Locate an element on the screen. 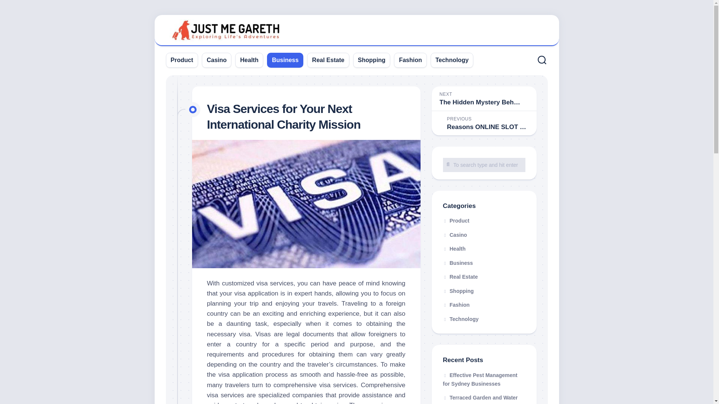 This screenshot has width=719, height=404. Business is located at coordinates (285, 60).